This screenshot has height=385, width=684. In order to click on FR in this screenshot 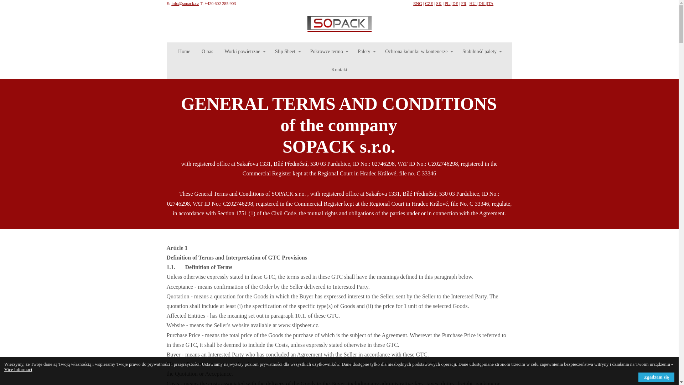, I will do `click(464, 4)`.